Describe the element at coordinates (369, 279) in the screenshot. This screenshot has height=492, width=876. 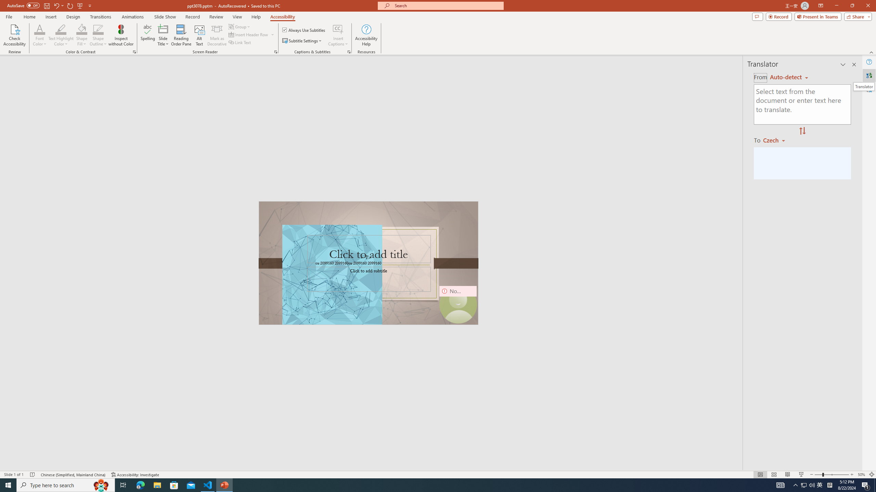
I see `Subtitle TextBox` at that location.